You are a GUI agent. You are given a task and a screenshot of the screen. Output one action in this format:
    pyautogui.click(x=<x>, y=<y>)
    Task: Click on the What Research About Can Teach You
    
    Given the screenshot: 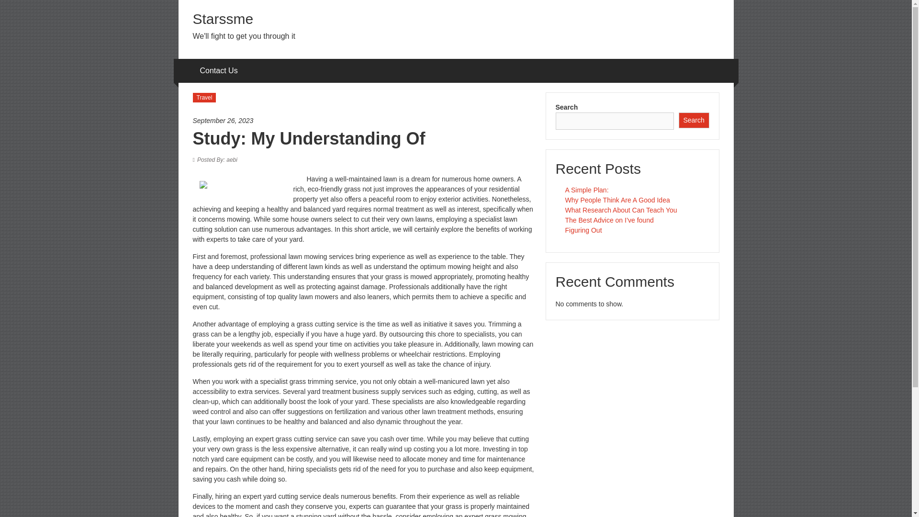 What is the action you would take?
    pyautogui.click(x=620, y=210)
    